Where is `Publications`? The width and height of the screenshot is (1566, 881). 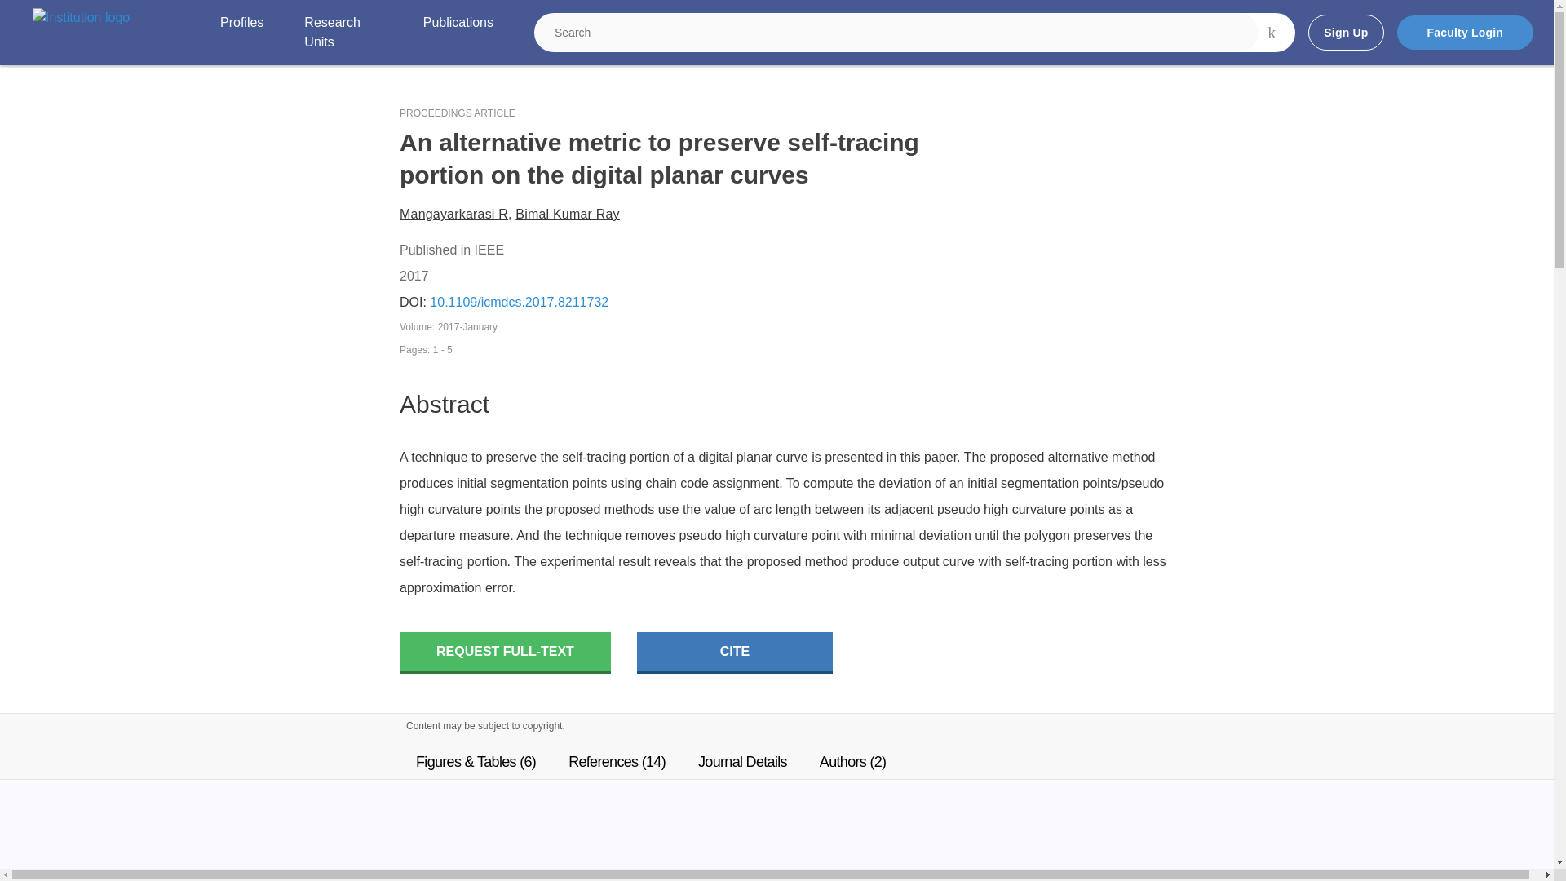
Publications is located at coordinates (458, 33).